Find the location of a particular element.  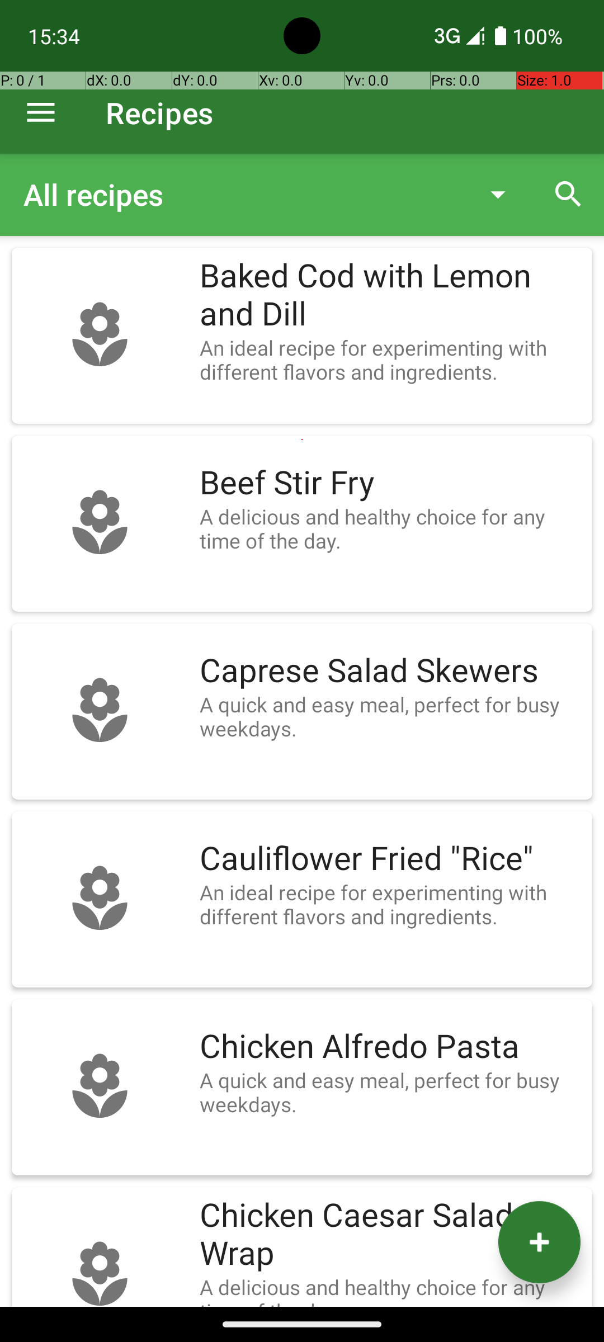

Beef Stir Fry is located at coordinates (390, 483).